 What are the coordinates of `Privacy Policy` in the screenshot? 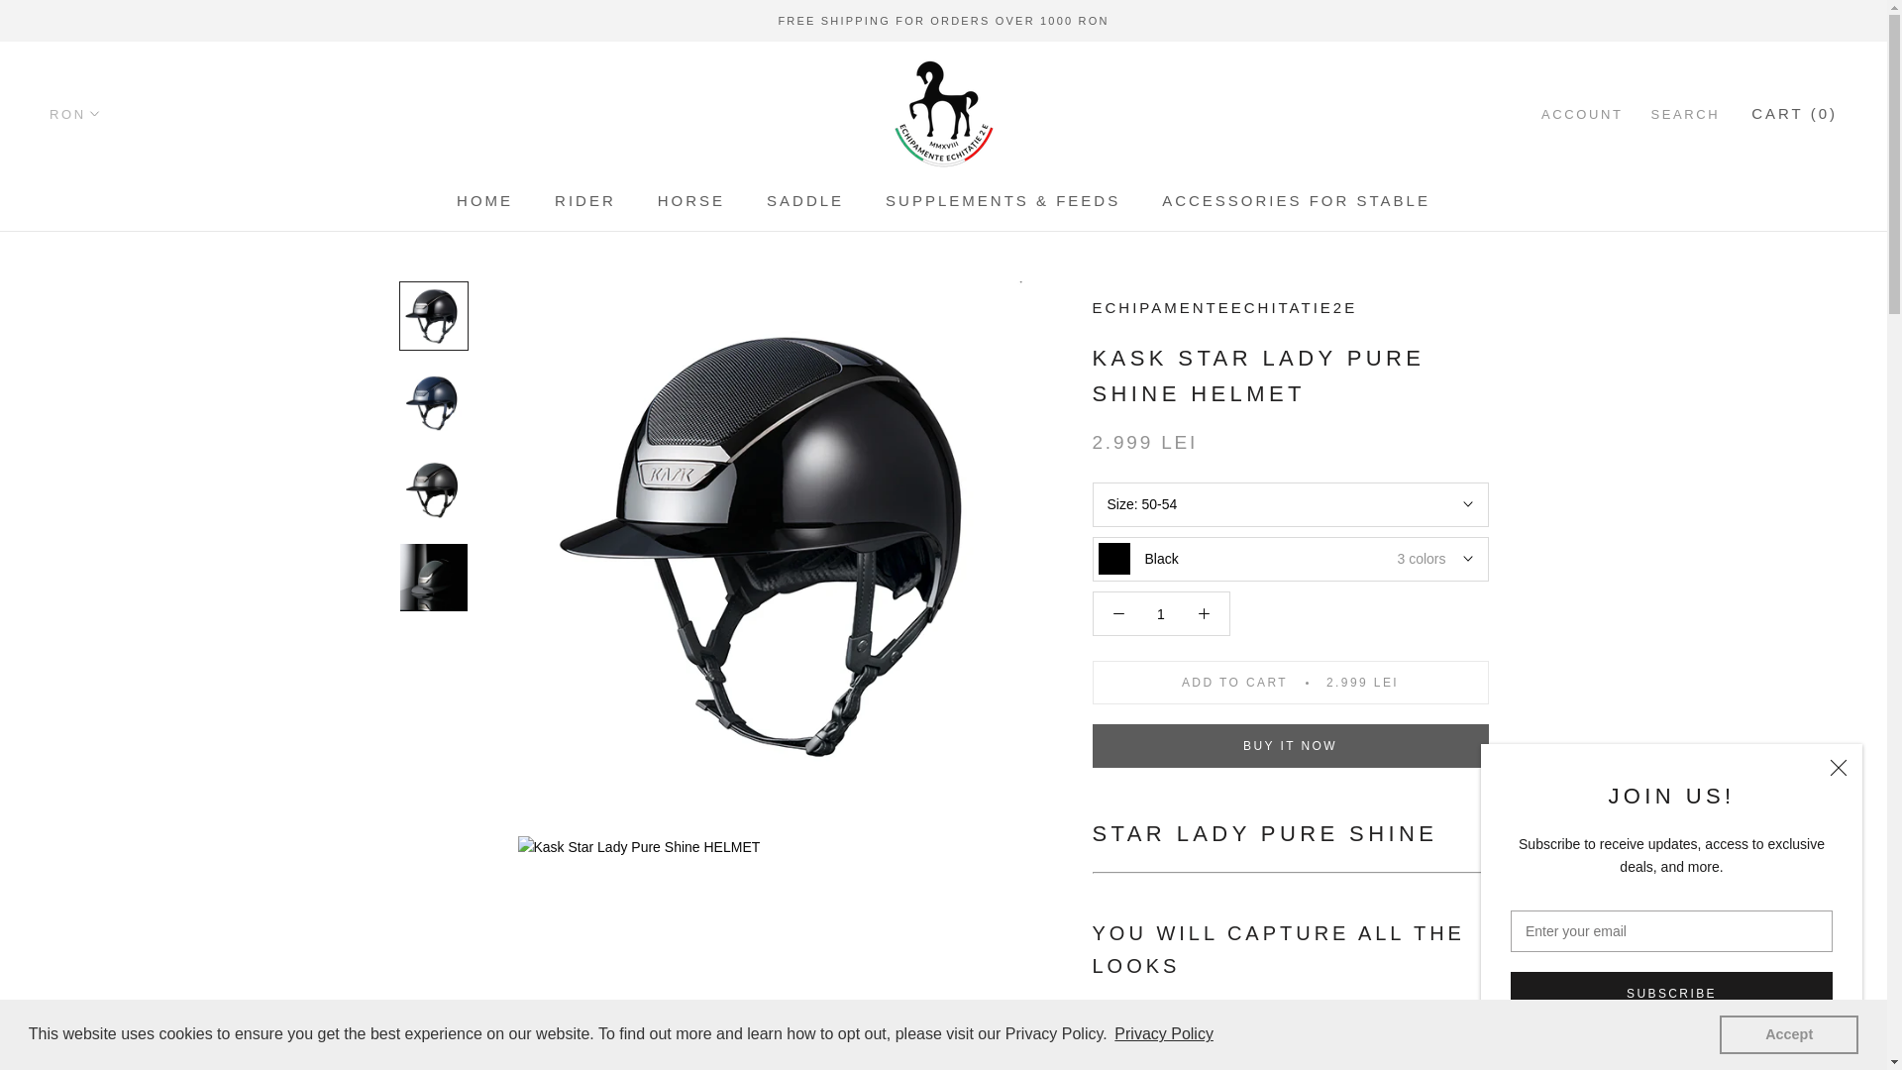 It's located at (1163, 1034).